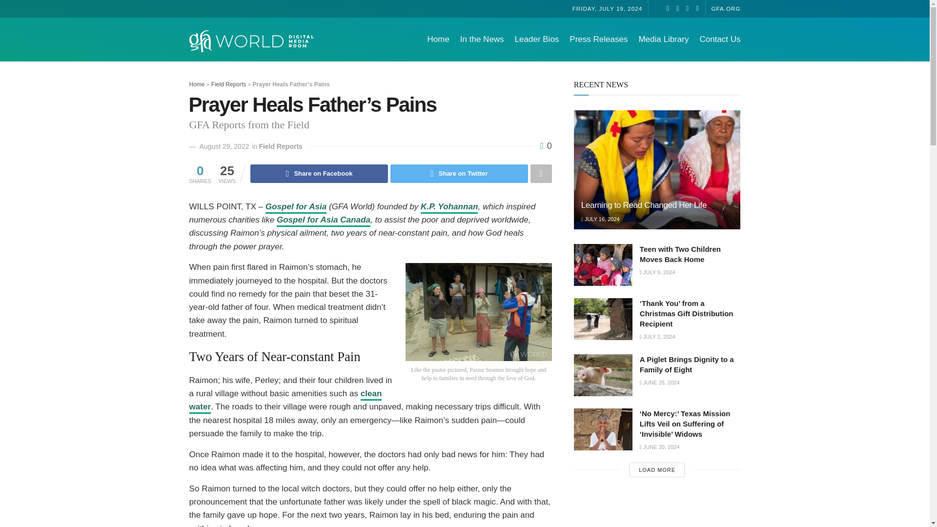 The image size is (937, 527). Describe the element at coordinates (482, 39) in the screenshot. I see `In the News` at that location.